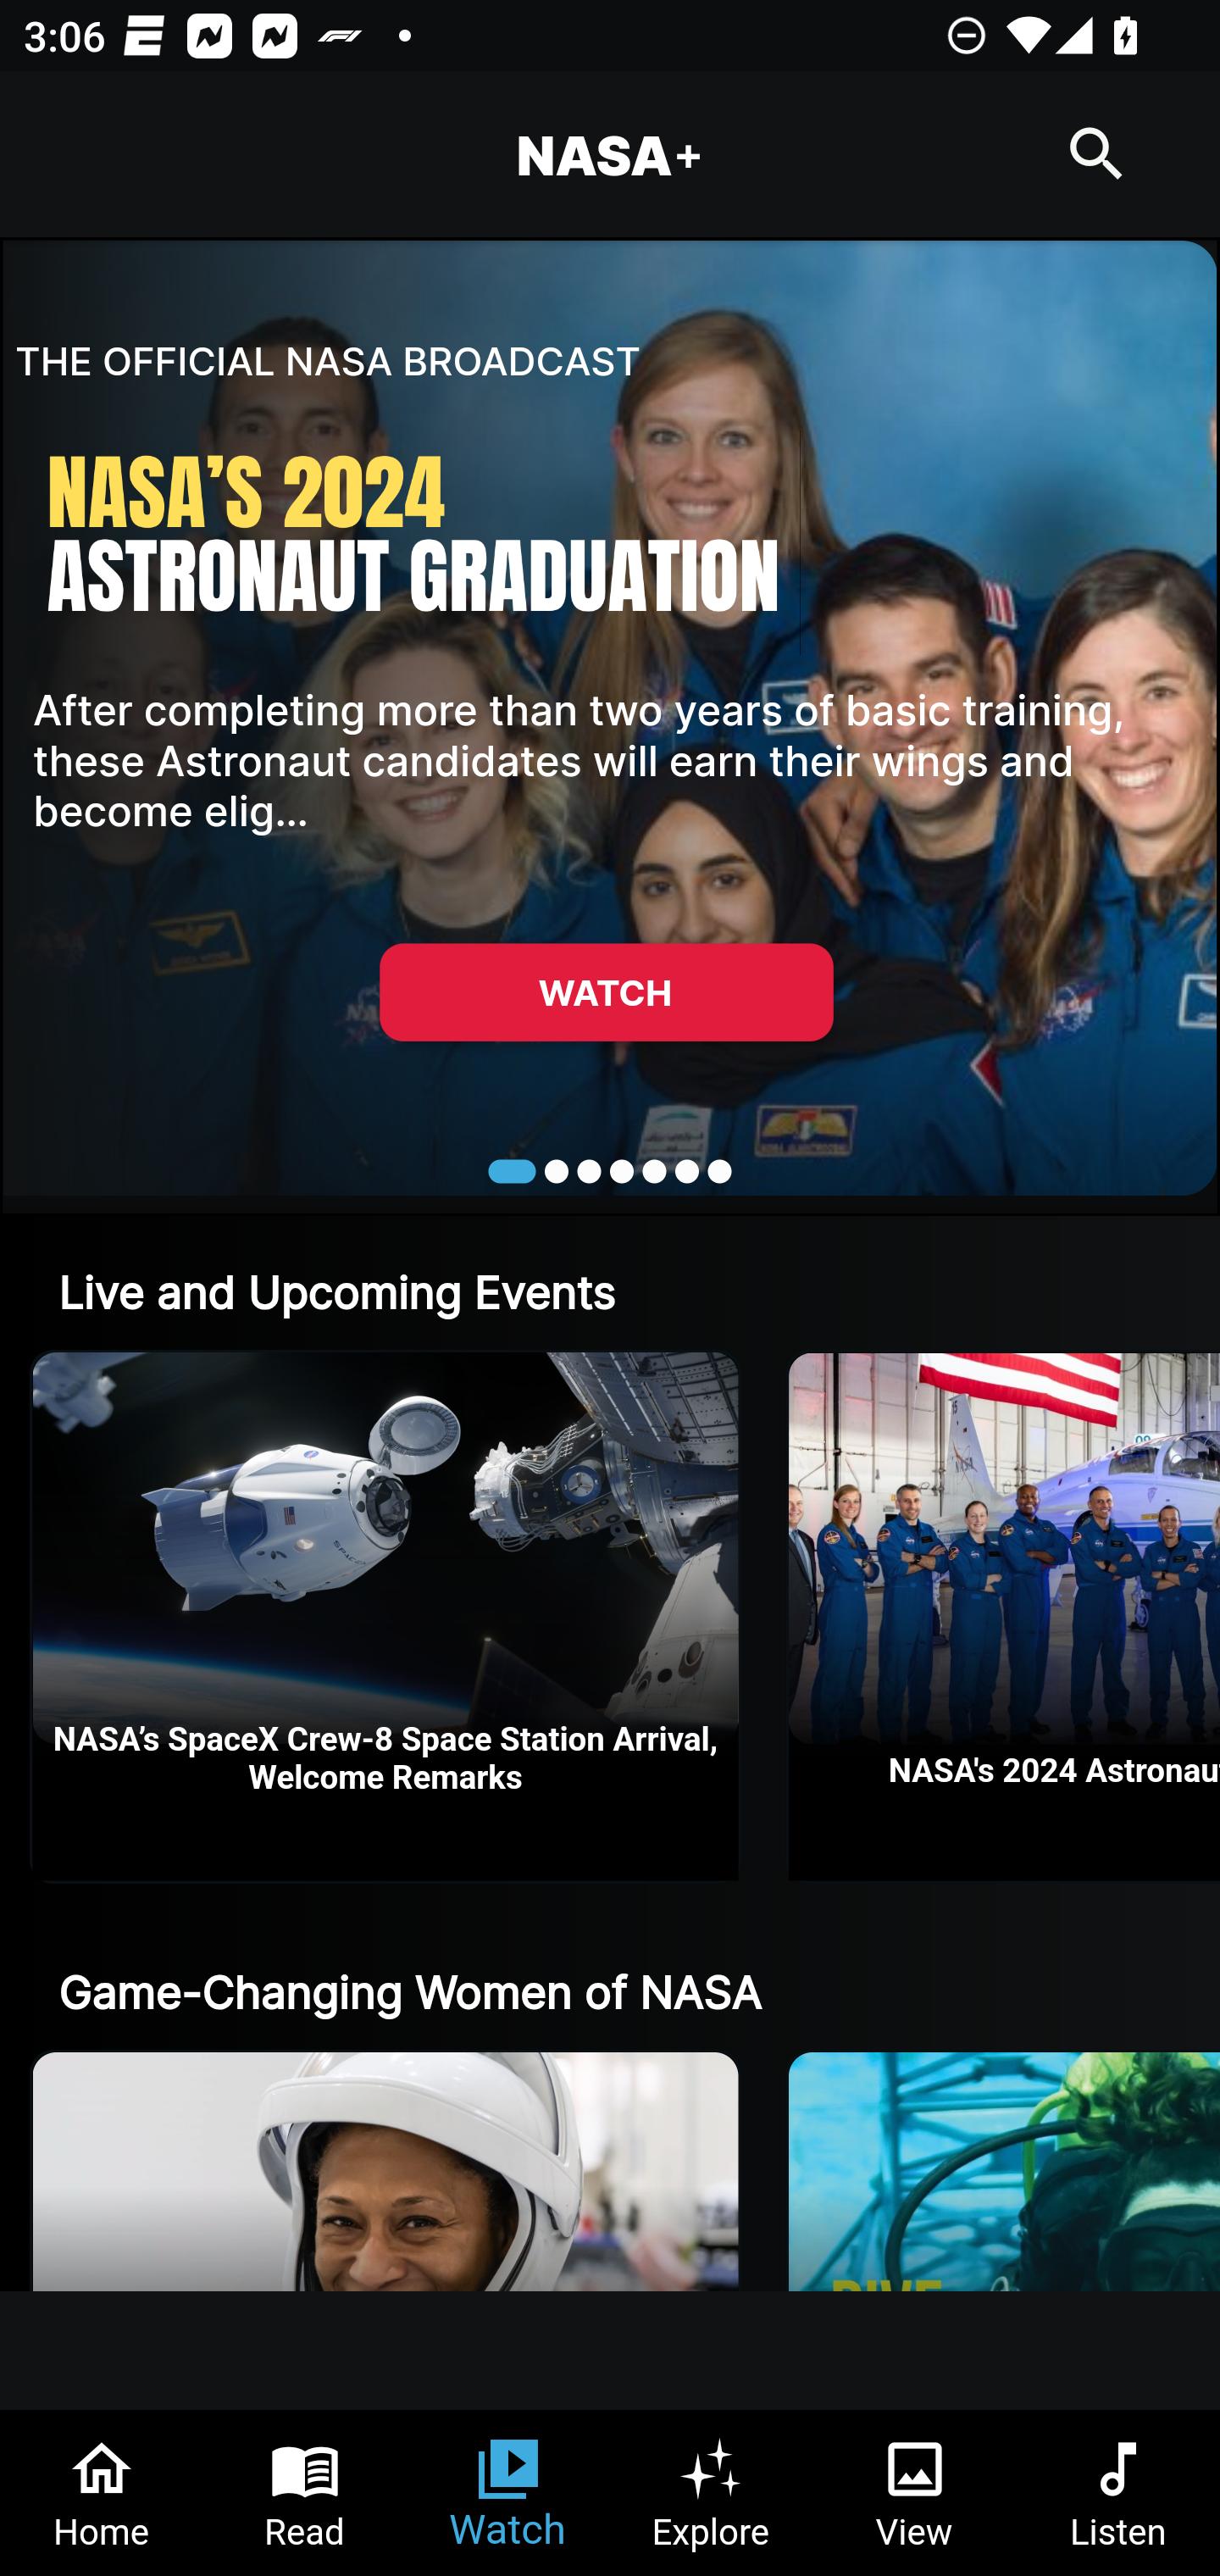  Describe the element at coordinates (915, 2493) in the screenshot. I see `View
Tab 5 of 6` at that location.